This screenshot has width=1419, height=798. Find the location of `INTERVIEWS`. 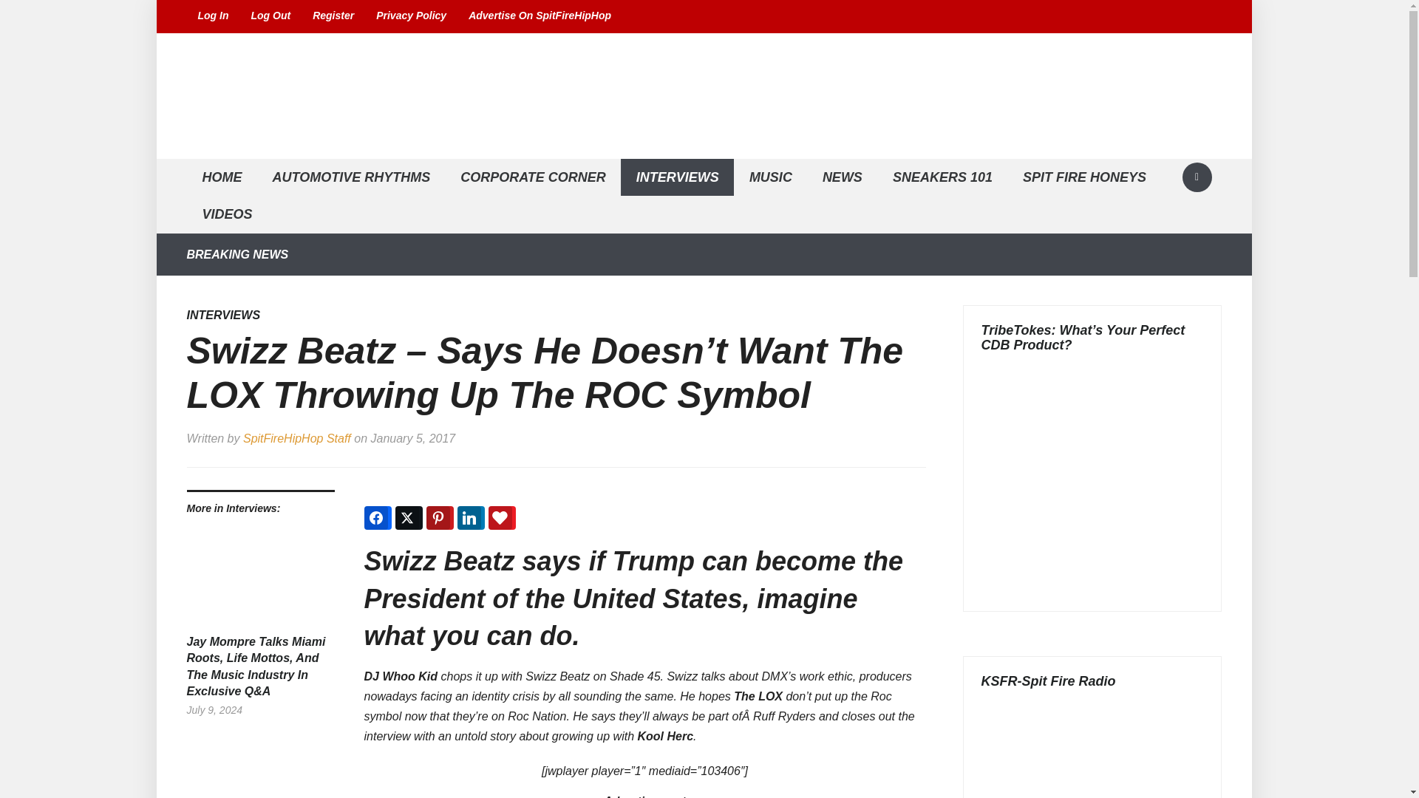

INTERVIEWS is located at coordinates (677, 177).